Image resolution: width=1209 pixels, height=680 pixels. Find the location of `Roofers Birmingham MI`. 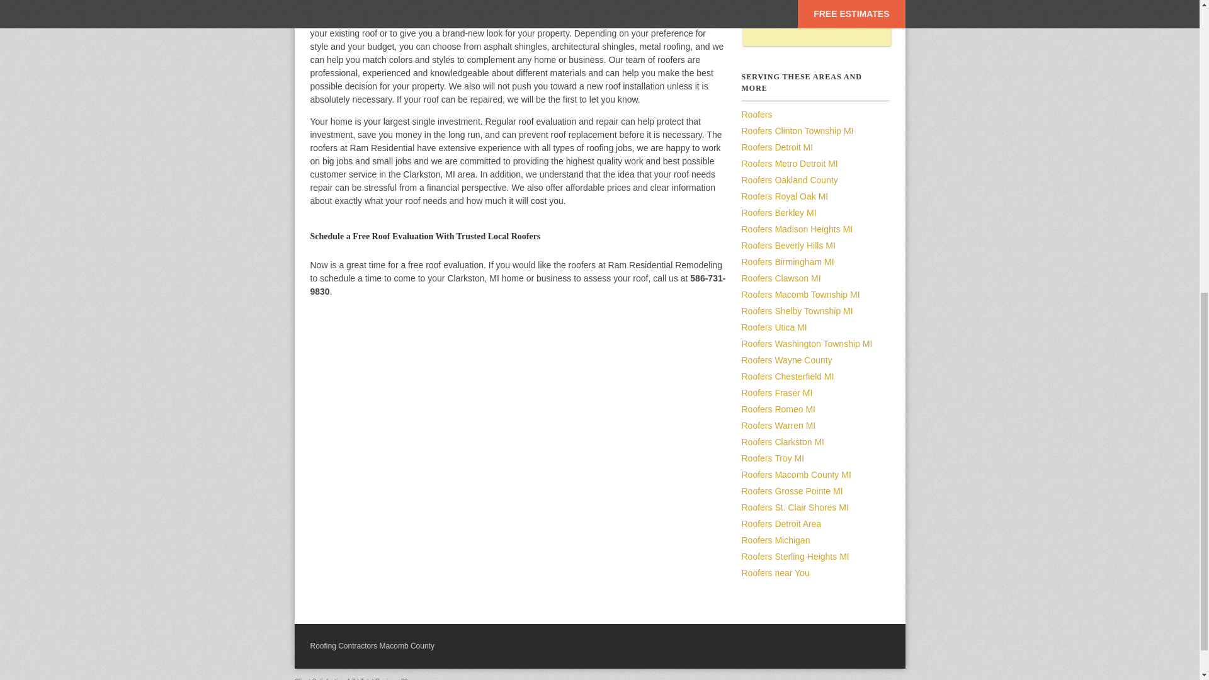

Roofers Birmingham MI is located at coordinates (788, 262).